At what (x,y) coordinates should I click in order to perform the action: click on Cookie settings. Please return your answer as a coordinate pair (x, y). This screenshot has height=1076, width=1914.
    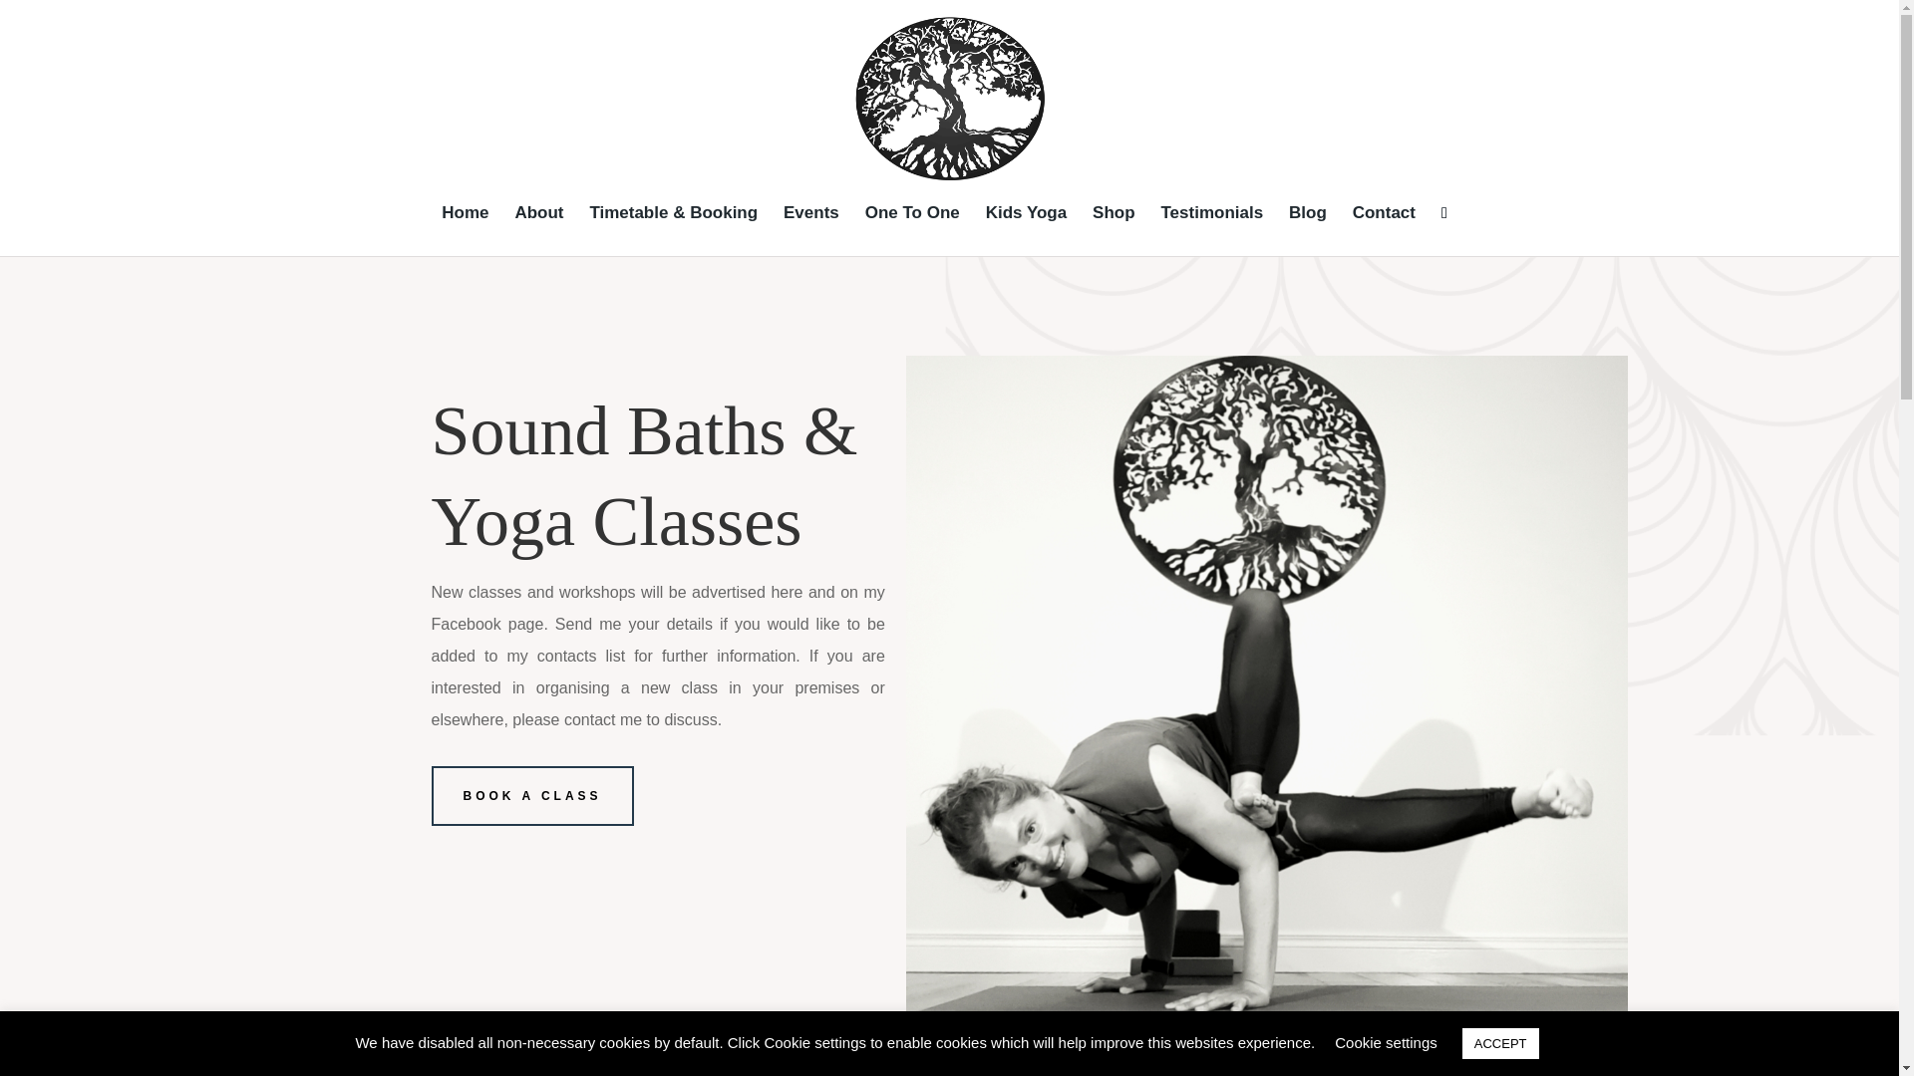
    Looking at the image, I should click on (1386, 1042).